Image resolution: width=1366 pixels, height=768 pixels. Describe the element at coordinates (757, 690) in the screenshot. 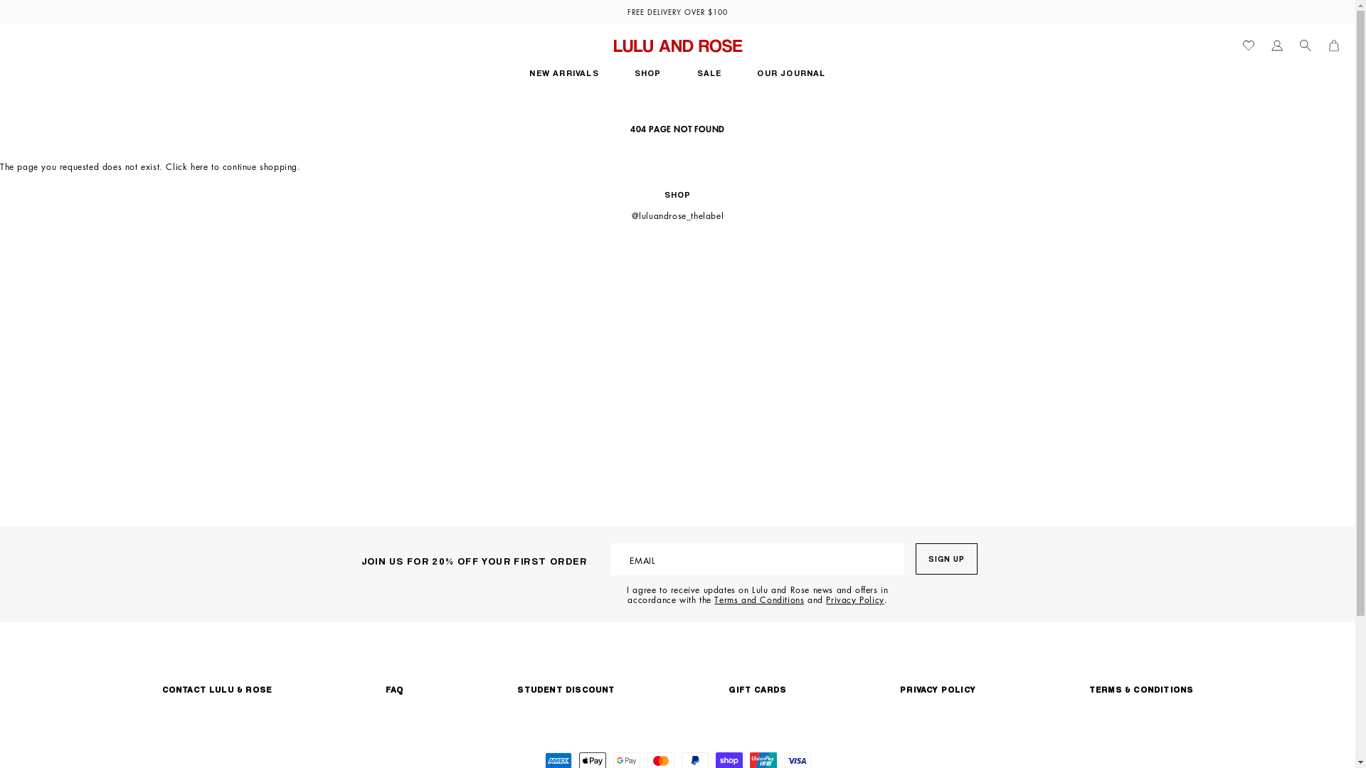

I see `GIFT CARDS` at that location.